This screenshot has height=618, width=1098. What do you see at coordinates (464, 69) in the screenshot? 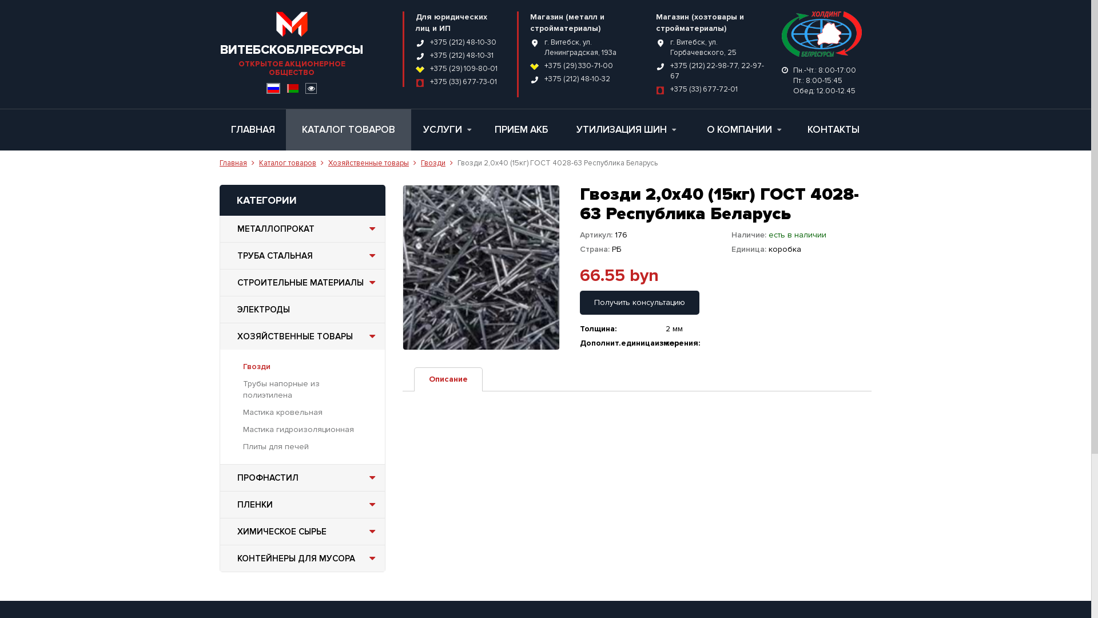
I see `+375 (29) 109-80-01` at bounding box center [464, 69].